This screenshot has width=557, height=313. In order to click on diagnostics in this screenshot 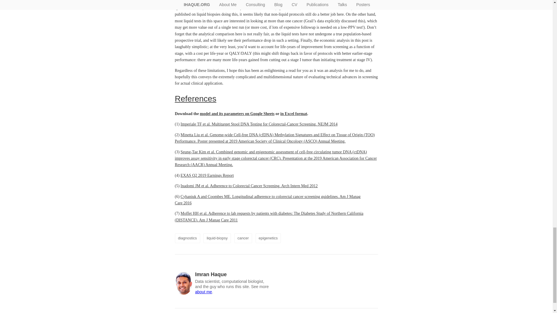, I will do `click(187, 238)`.